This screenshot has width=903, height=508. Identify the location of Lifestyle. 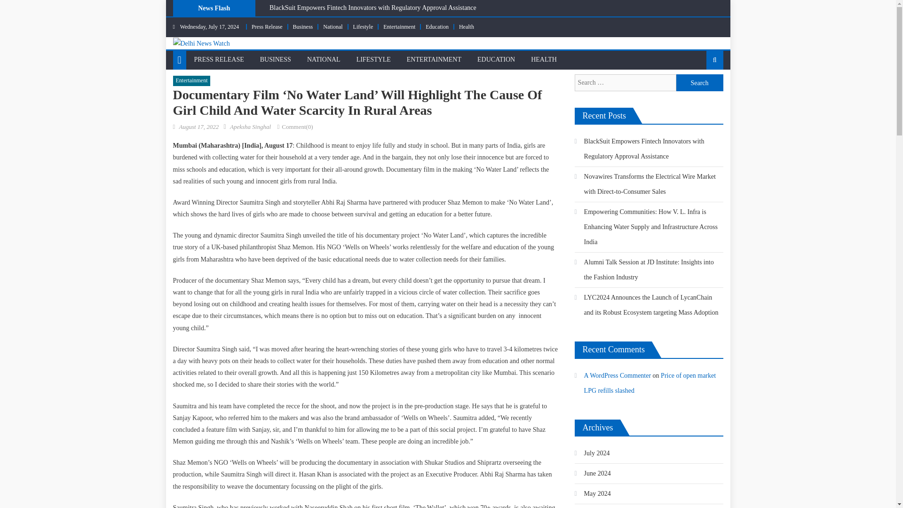
(363, 26).